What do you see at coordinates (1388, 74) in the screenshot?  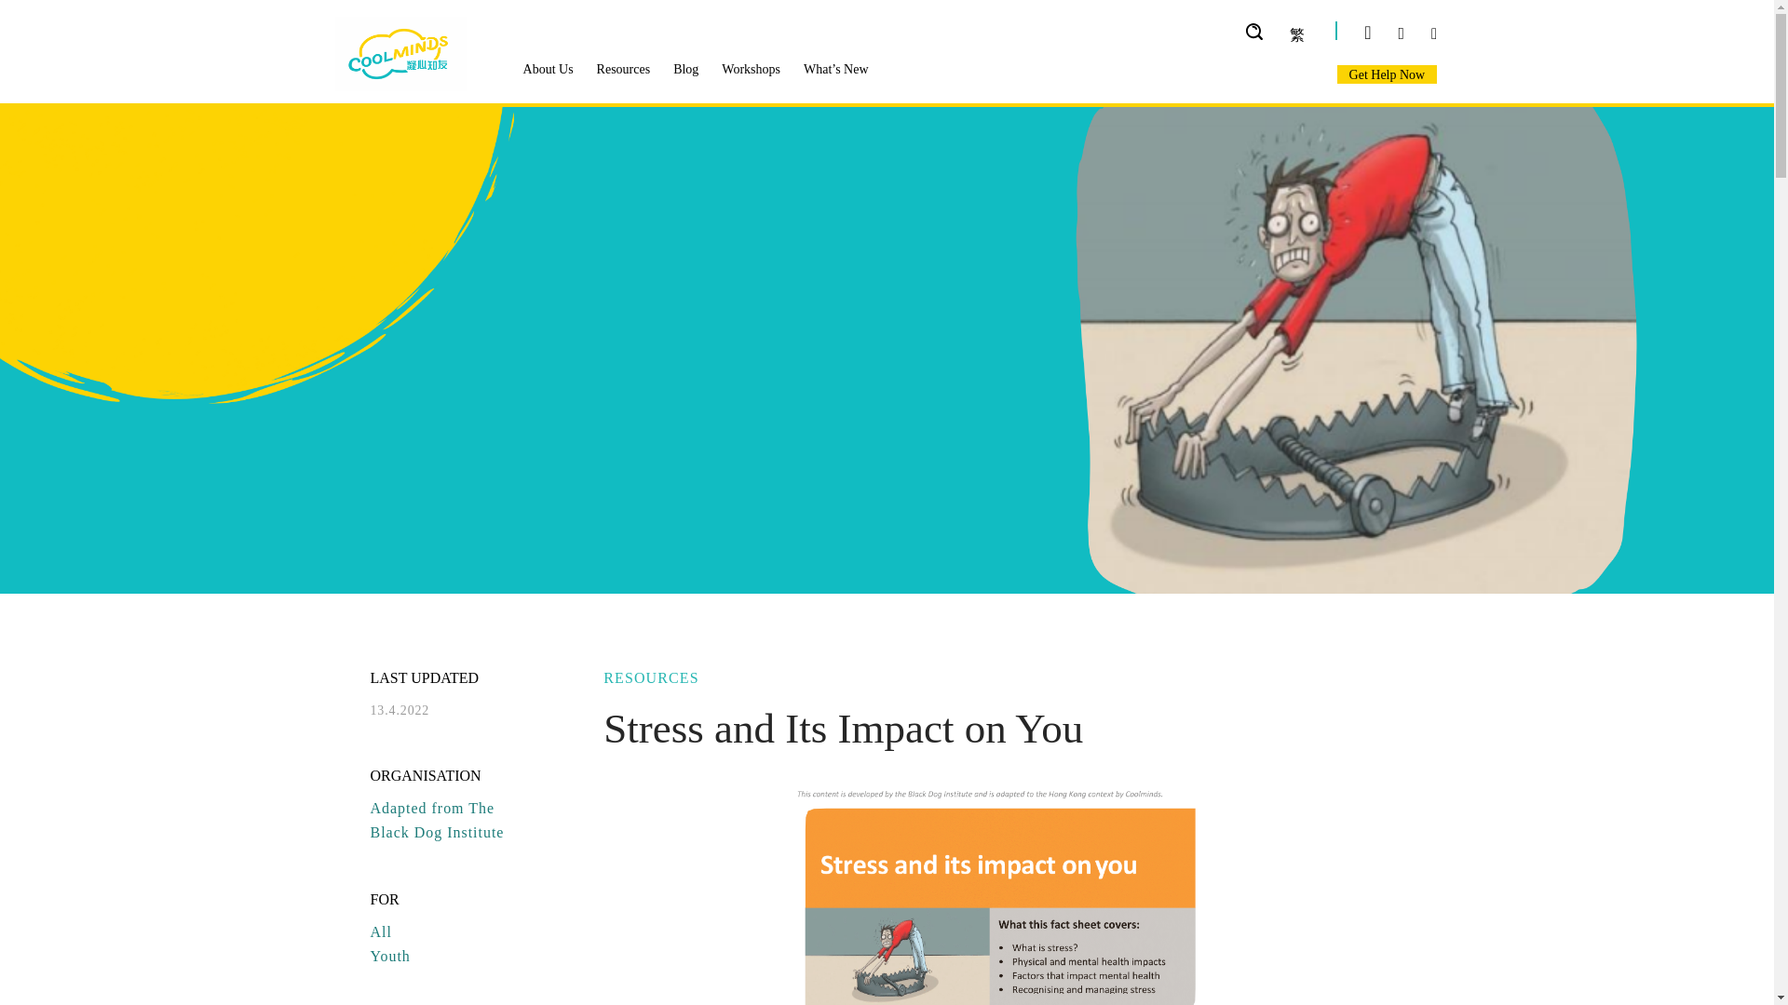 I see `Get Help Now` at bounding box center [1388, 74].